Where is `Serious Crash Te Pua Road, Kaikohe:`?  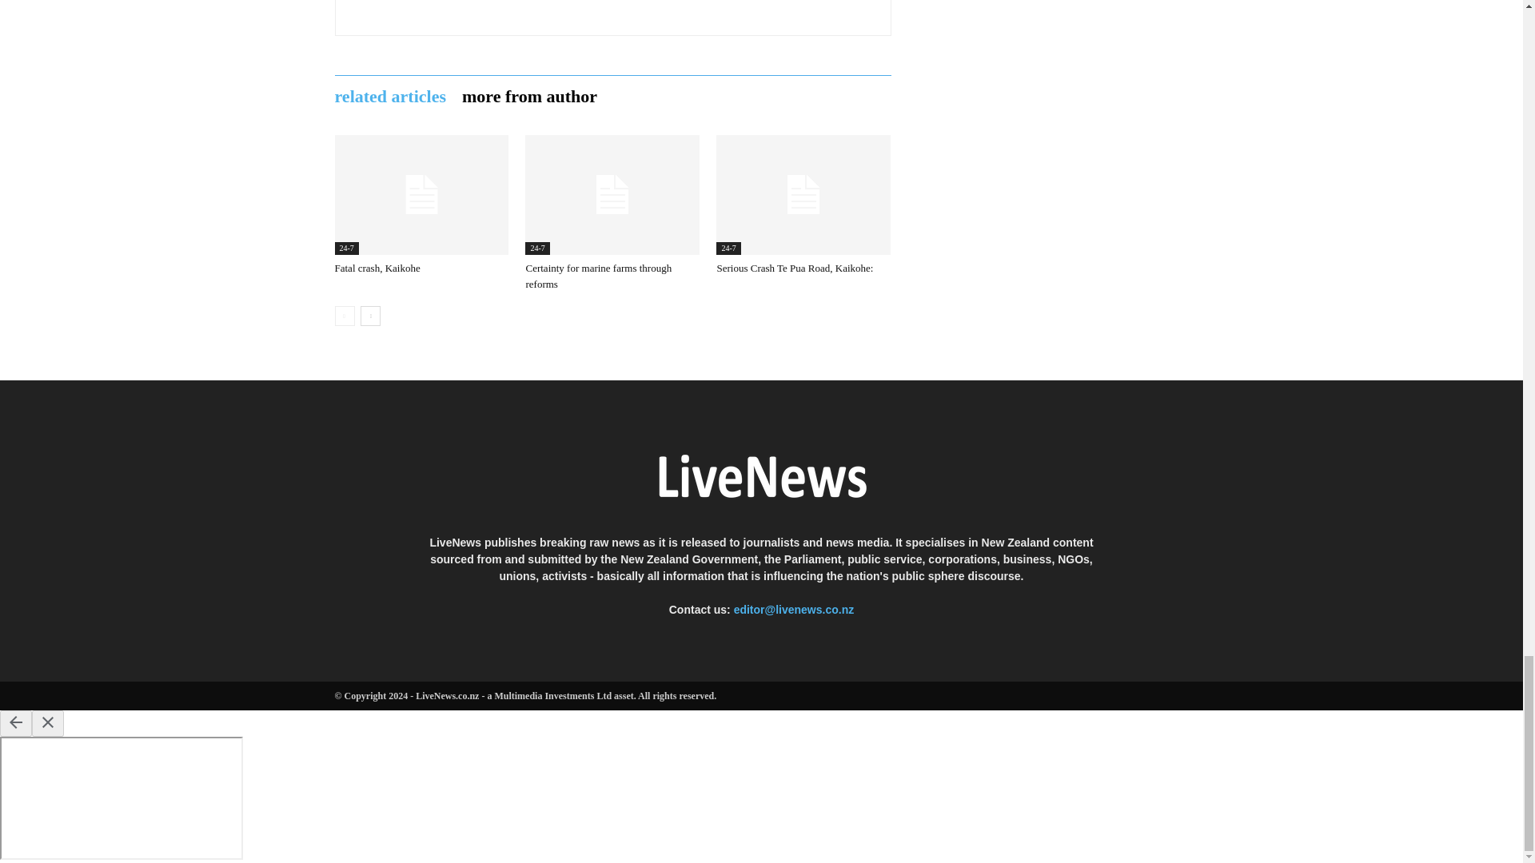
Serious Crash Te Pua Road, Kaikohe: is located at coordinates (803, 194).